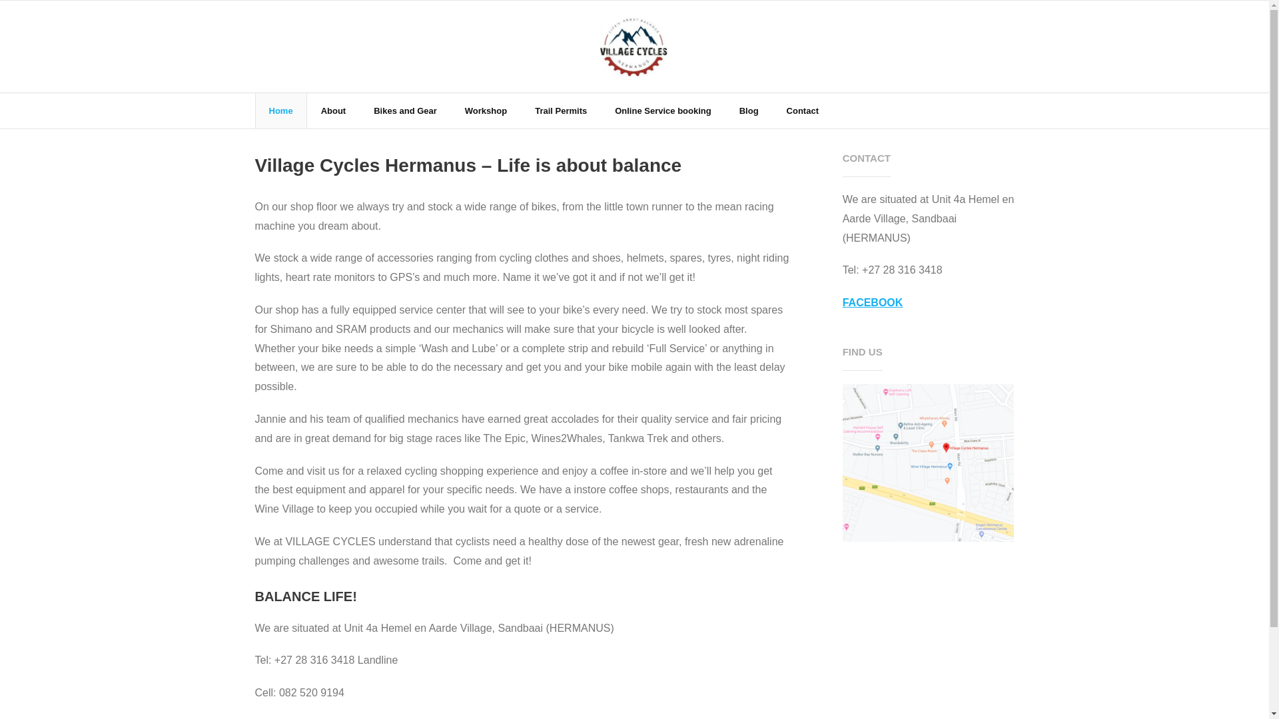 The image size is (1279, 719). What do you see at coordinates (333, 111) in the screenshot?
I see `About` at bounding box center [333, 111].